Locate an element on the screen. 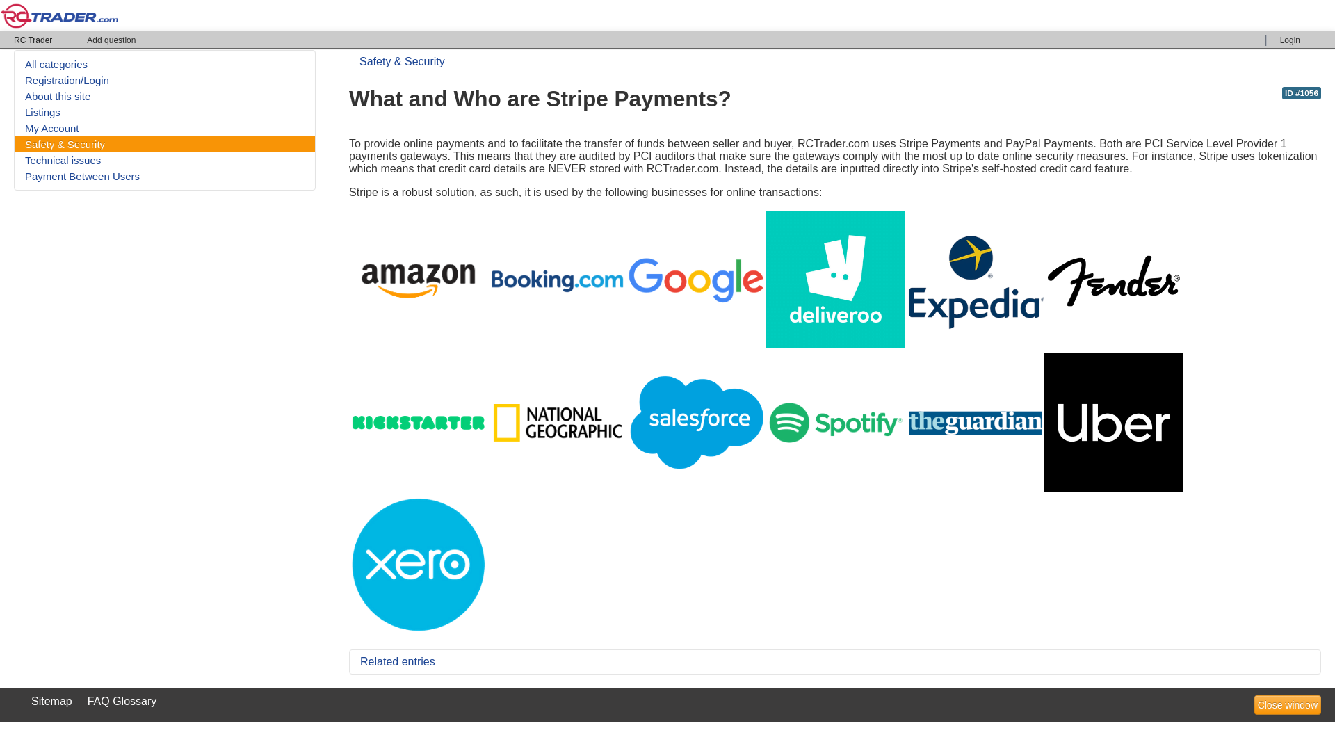 This screenshot has width=1335, height=751. About this site is located at coordinates (165, 96).